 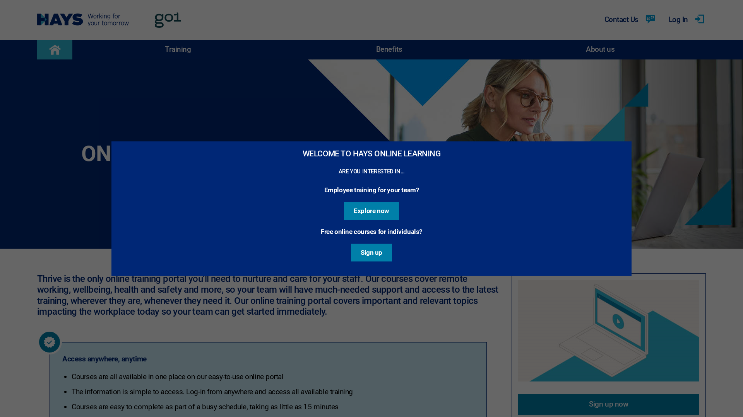 What do you see at coordinates (178, 50) in the screenshot?
I see `Training` at bounding box center [178, 50].